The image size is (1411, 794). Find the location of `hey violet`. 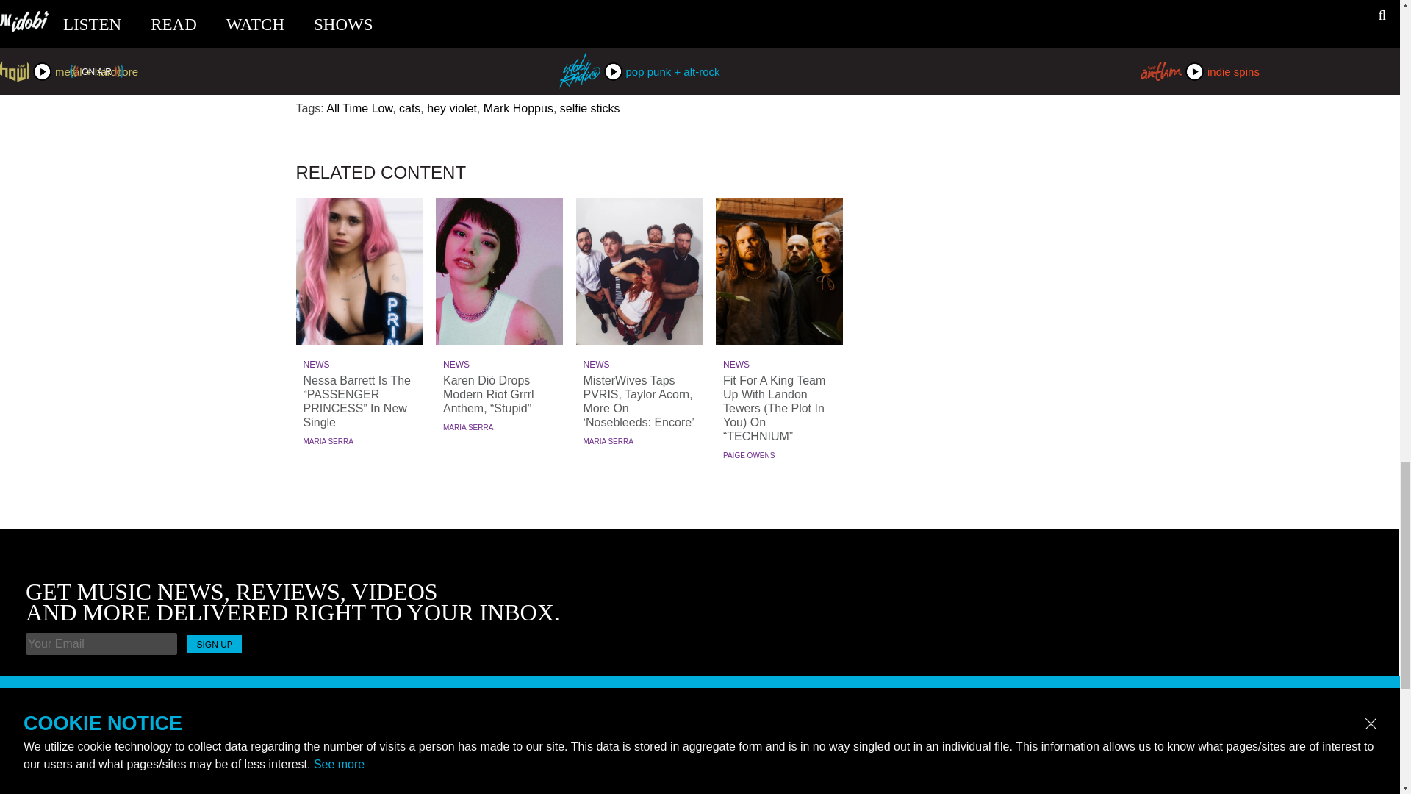

hey violet is located at coordinates (451, 108).